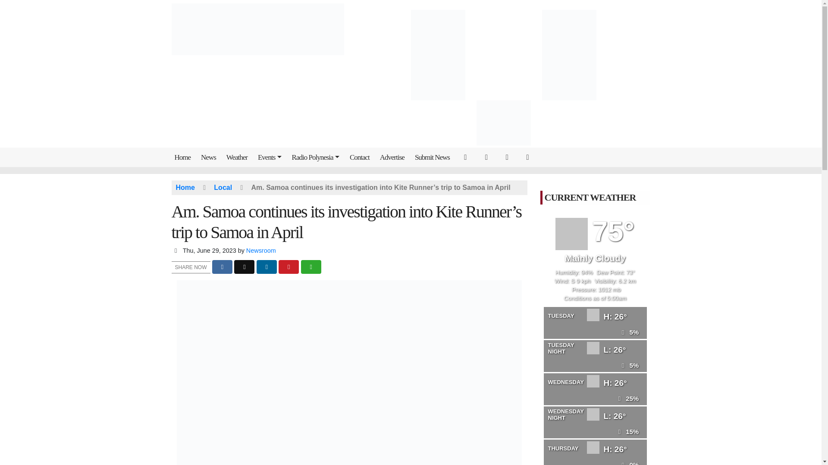  Describe the element at coordinates (185, 157) in the screenshot. I see `Home` at that location.